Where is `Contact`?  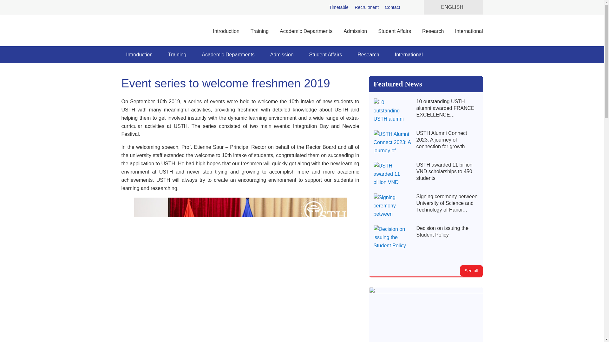 Contact is located at coordinates (392, 7).